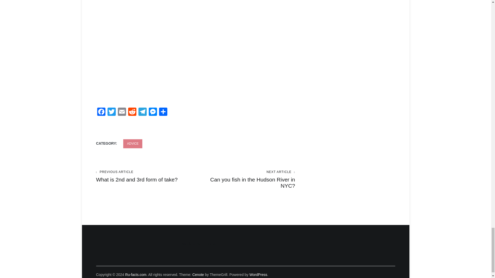 The width and height of the screenshot is (495, 278). Describe the element at coordinates (111, 112) in the screenshot. I see `Twitter` at that location.